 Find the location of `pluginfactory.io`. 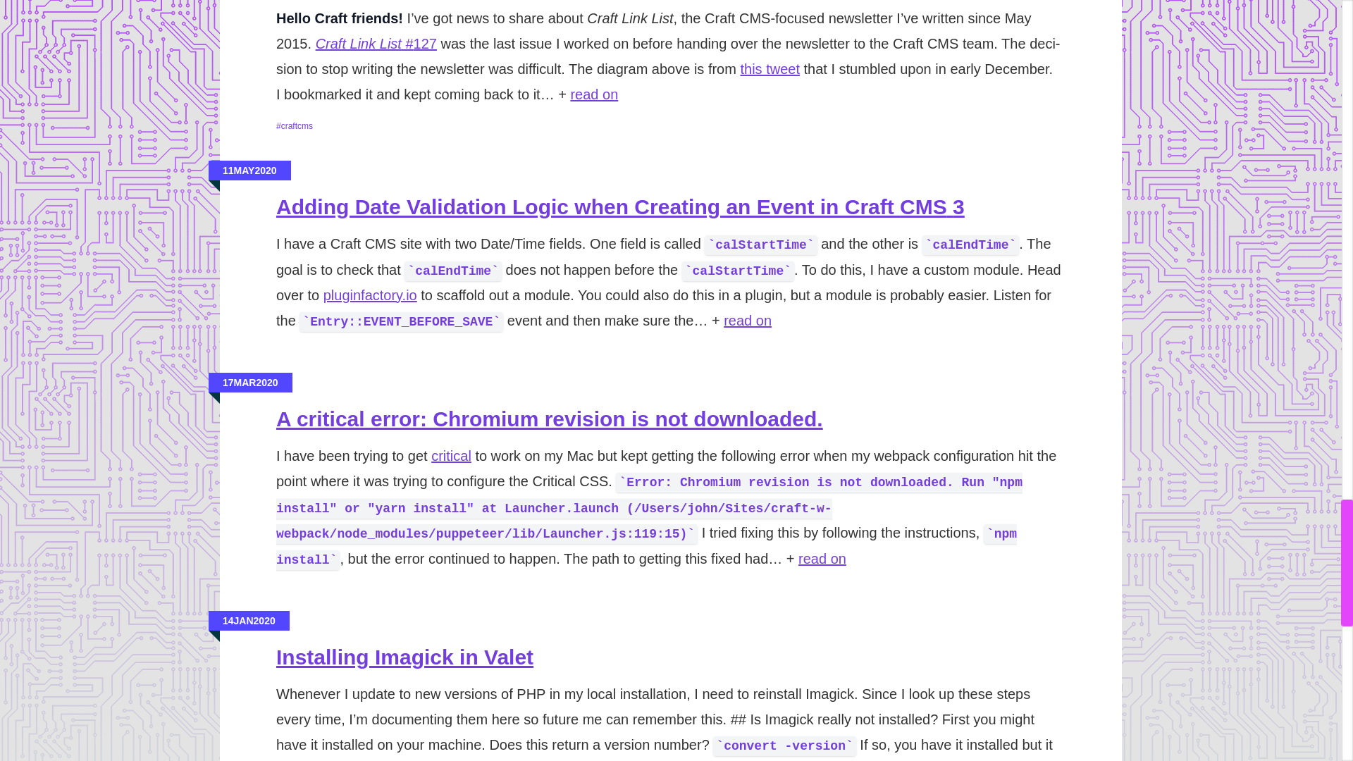

pluginfactory.io is located at coordinates (369, 295).